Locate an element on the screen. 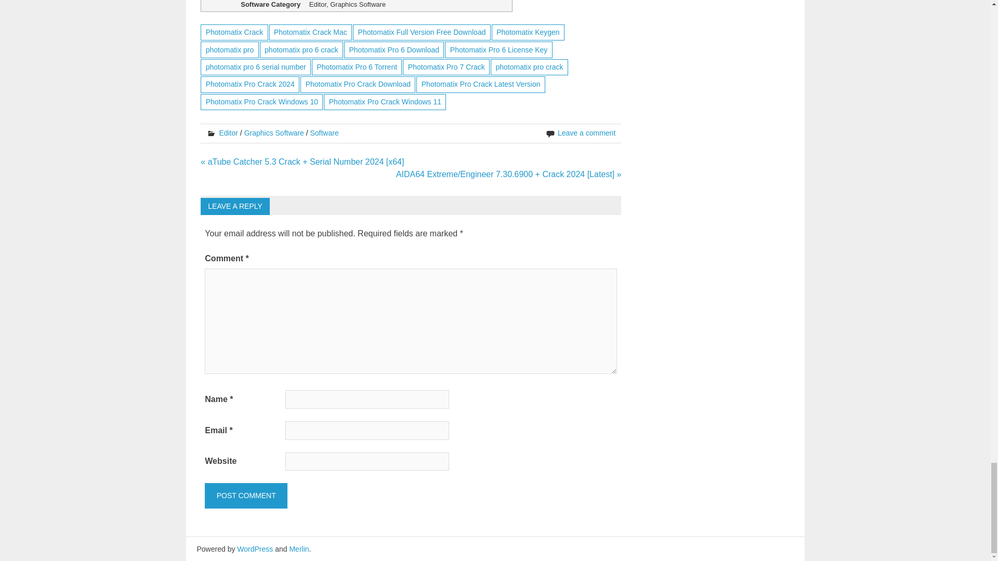 Image resolution: width=998 pixels, height=561 pixels. Post Comment is located at coordinates (245, 496).